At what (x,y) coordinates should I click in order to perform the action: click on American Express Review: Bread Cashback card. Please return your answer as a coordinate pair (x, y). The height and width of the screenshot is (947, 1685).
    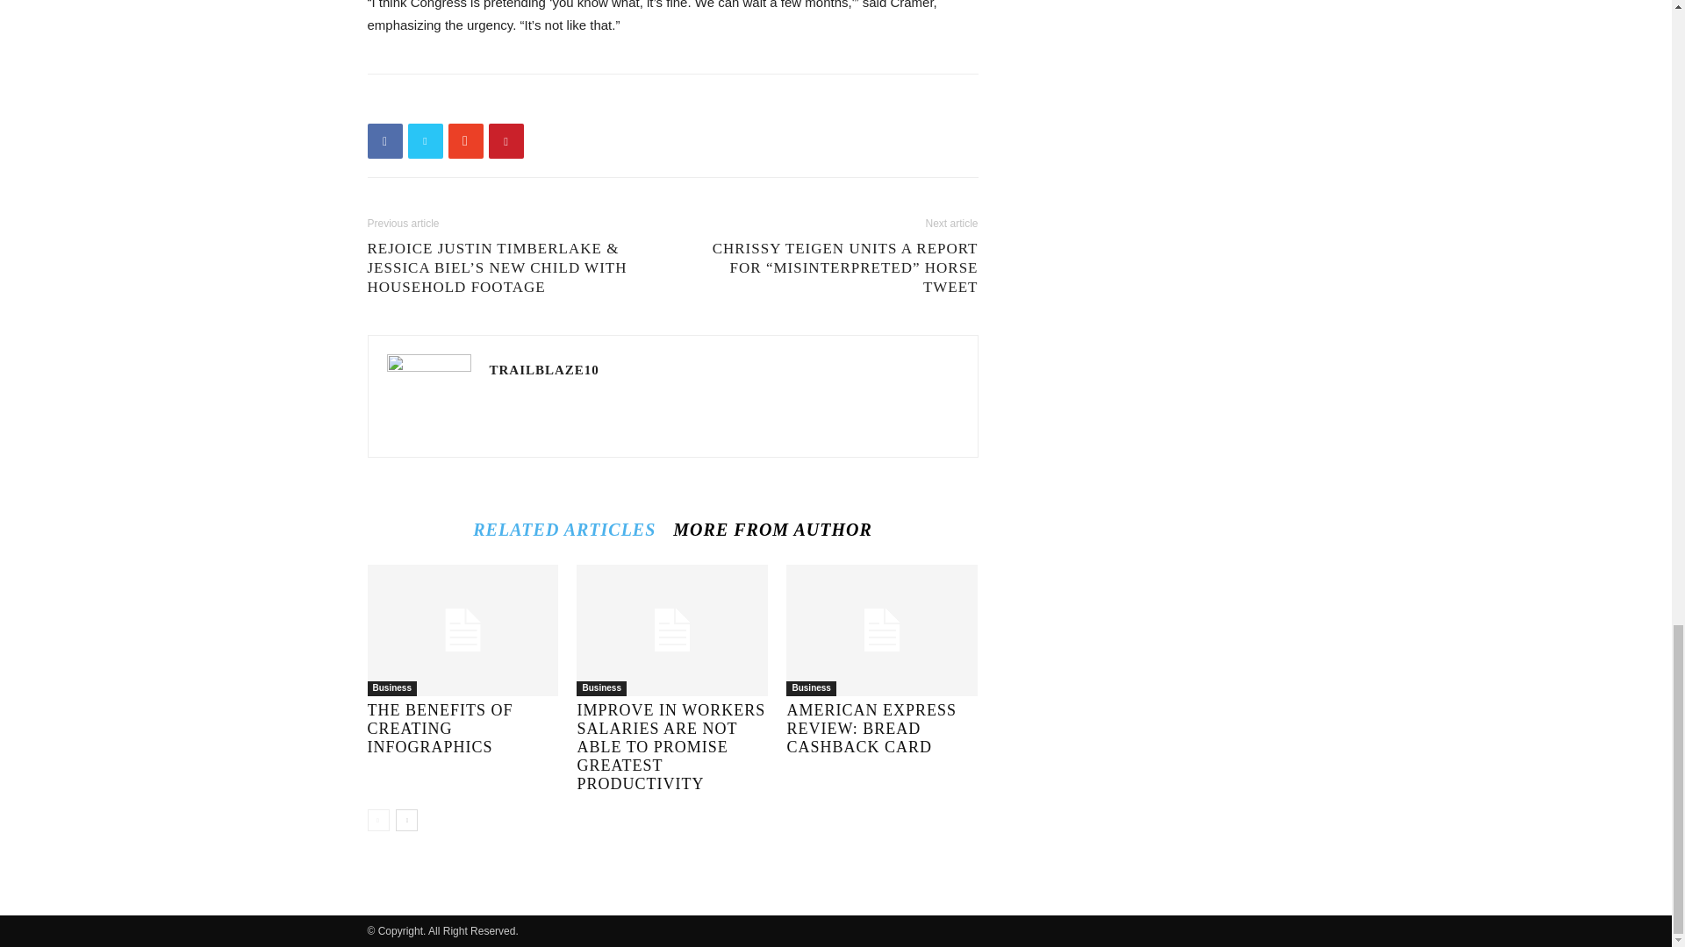
    Looking at the image, I should click on (871, 728).